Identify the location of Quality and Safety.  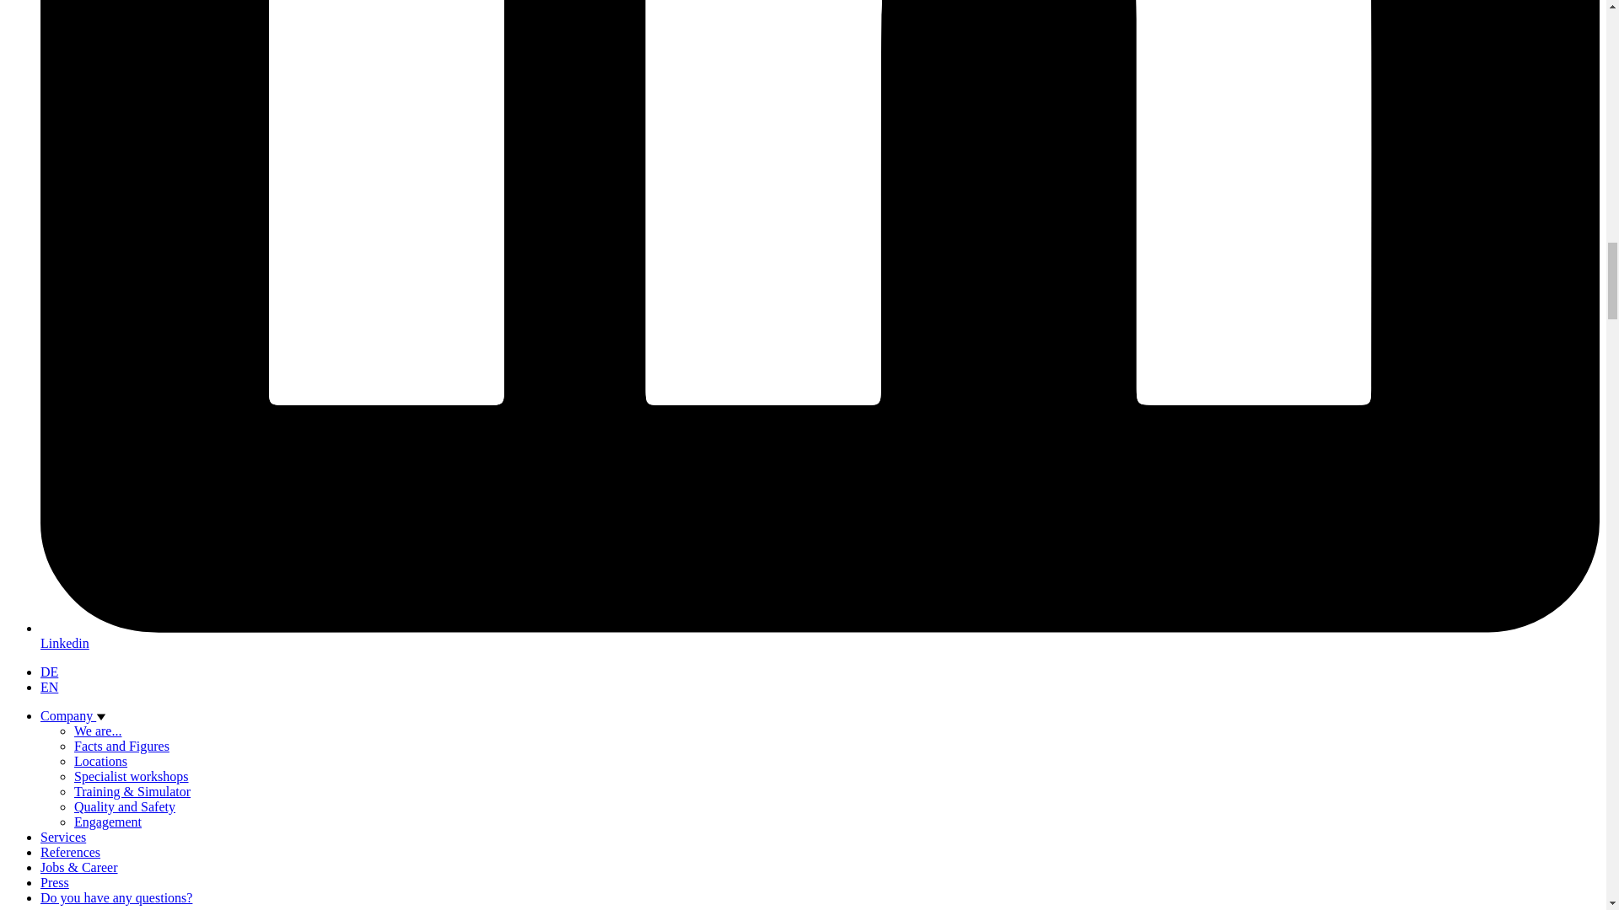
(125, 806).